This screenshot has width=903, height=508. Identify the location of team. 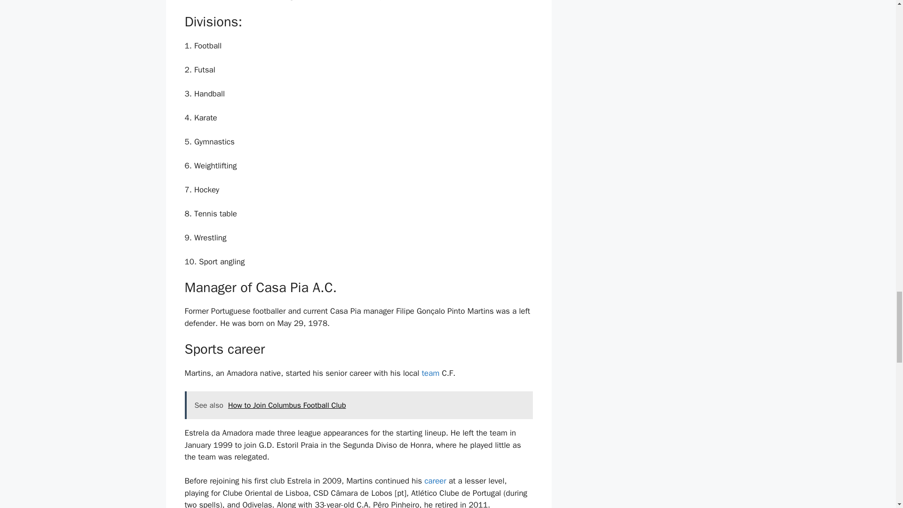
(431, 373).